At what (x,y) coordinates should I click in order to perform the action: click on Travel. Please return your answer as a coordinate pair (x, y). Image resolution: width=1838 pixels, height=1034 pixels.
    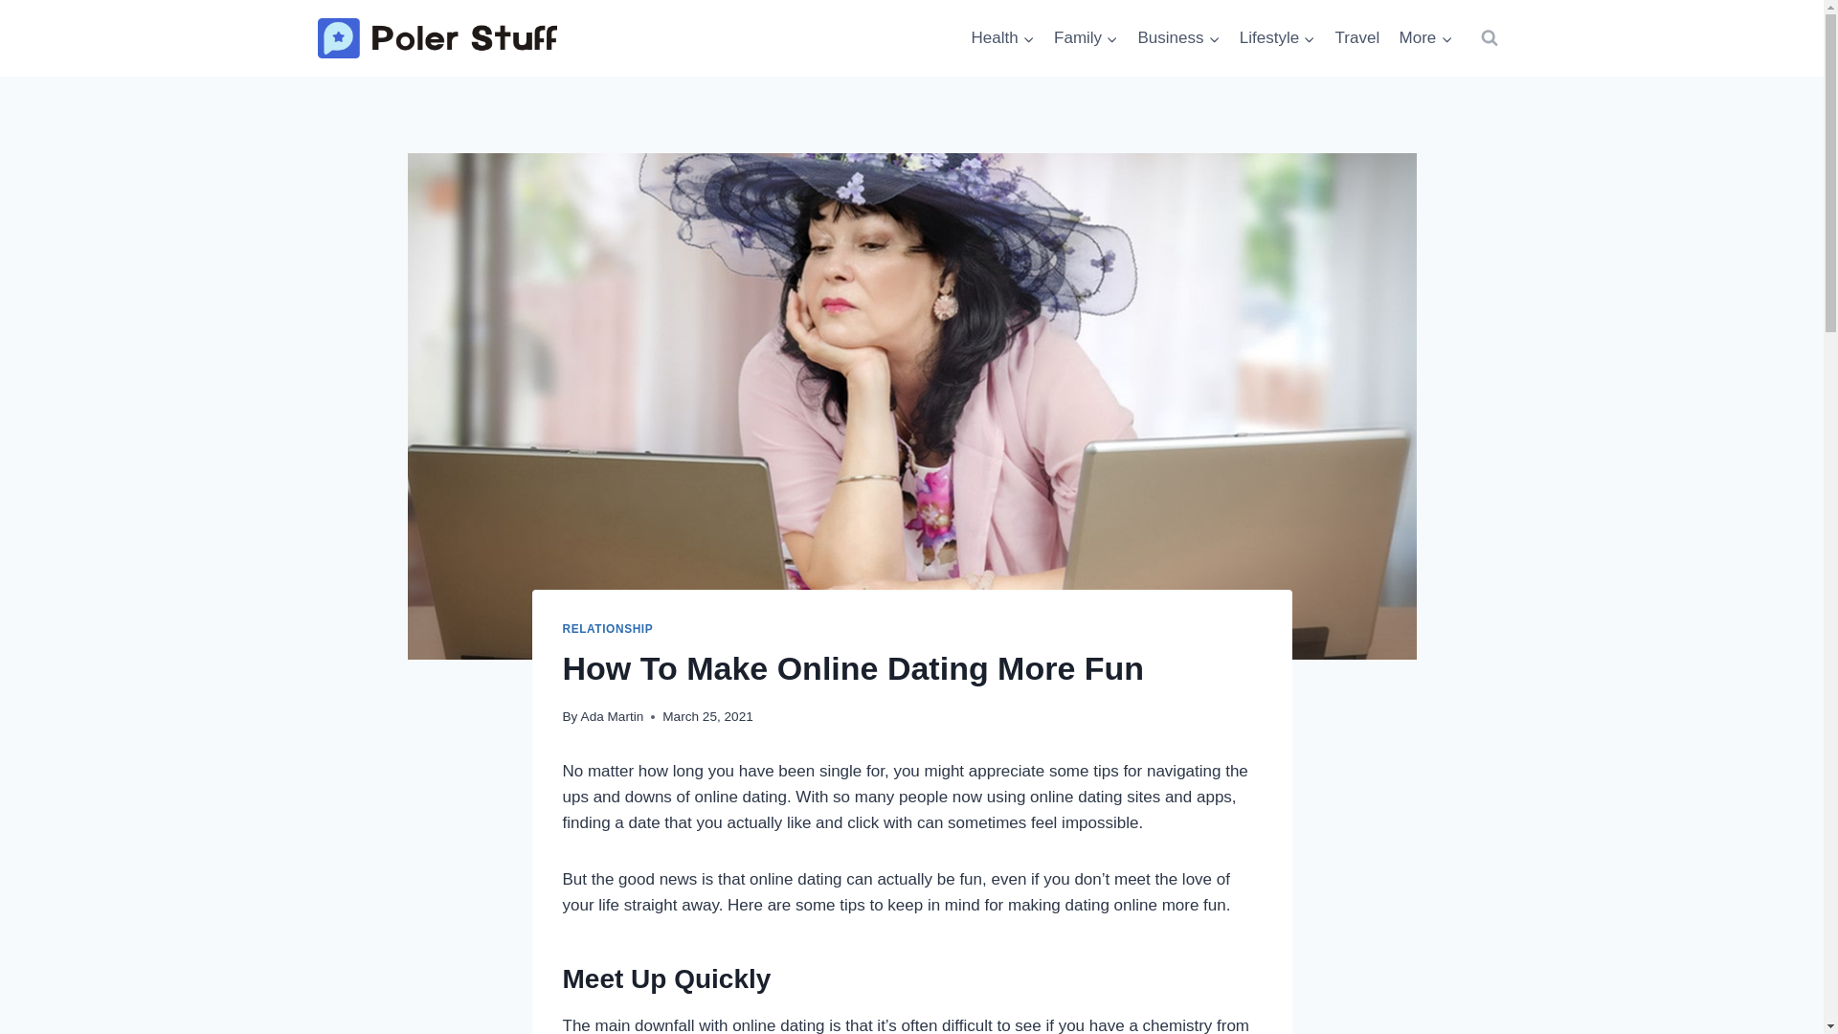
    Looking at the image, I should click on (1178, 38).